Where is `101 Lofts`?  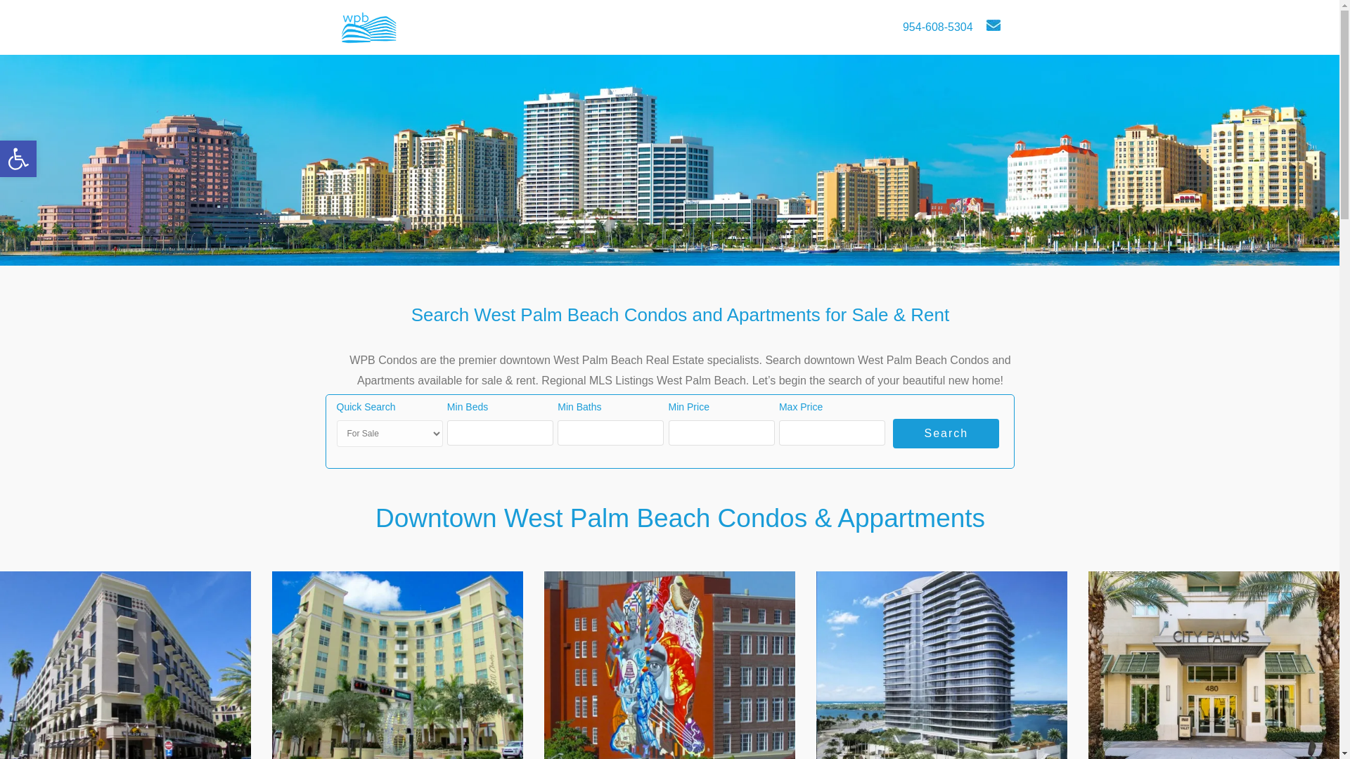 101 Lofts is located at coordinates (18, 158).